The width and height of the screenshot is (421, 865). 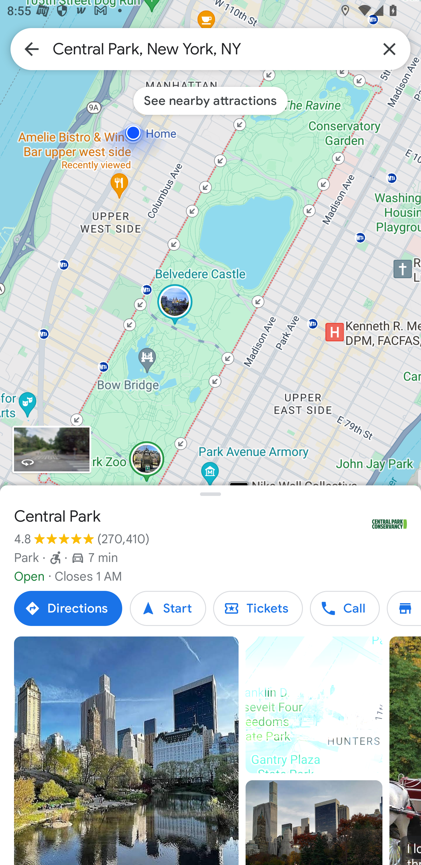 I want to click on Photo, so click(x=126, y=751).